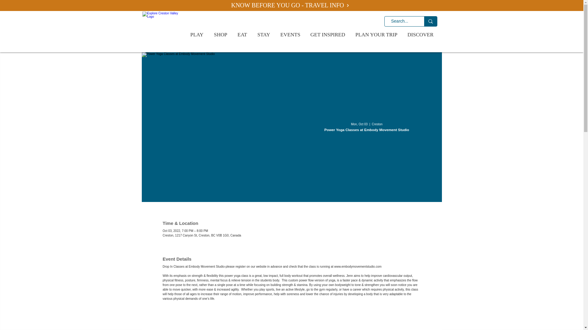 Image resolution: width=588 pixels, height=330 pixels. I want to click on SHOP, so click(221, 35).